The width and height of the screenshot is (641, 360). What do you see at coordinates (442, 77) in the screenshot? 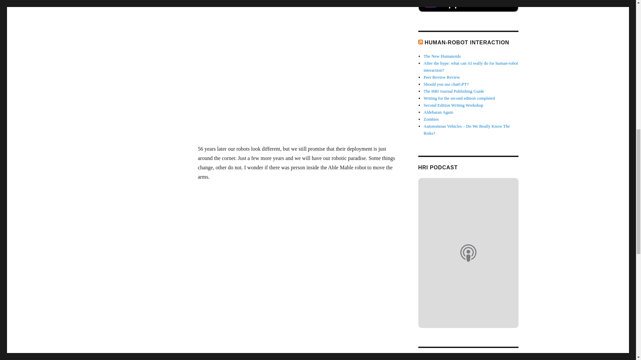
I see `Peer Review Review` at bounding box center [442, 77].